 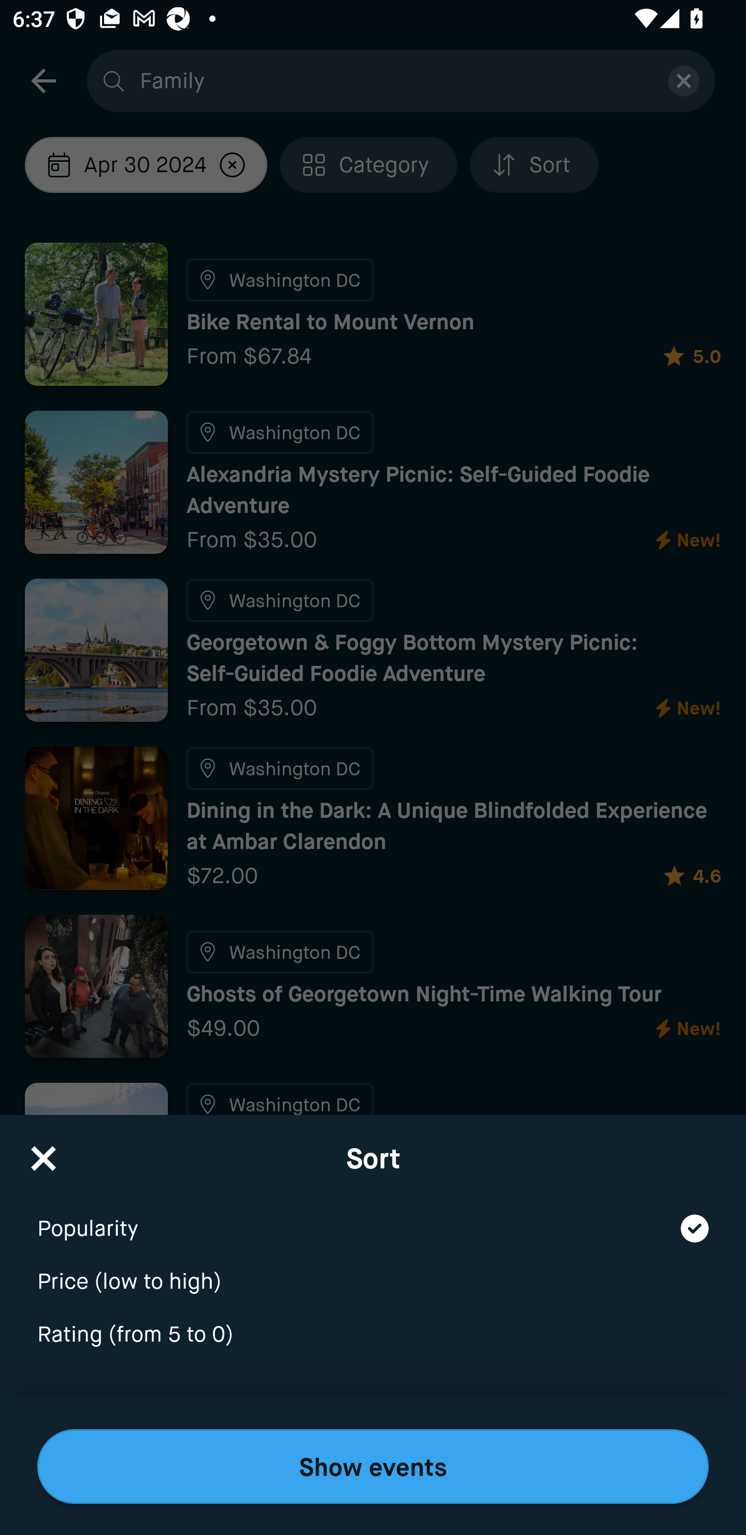 I want to click on Show events, so click(x=373, y=1467).